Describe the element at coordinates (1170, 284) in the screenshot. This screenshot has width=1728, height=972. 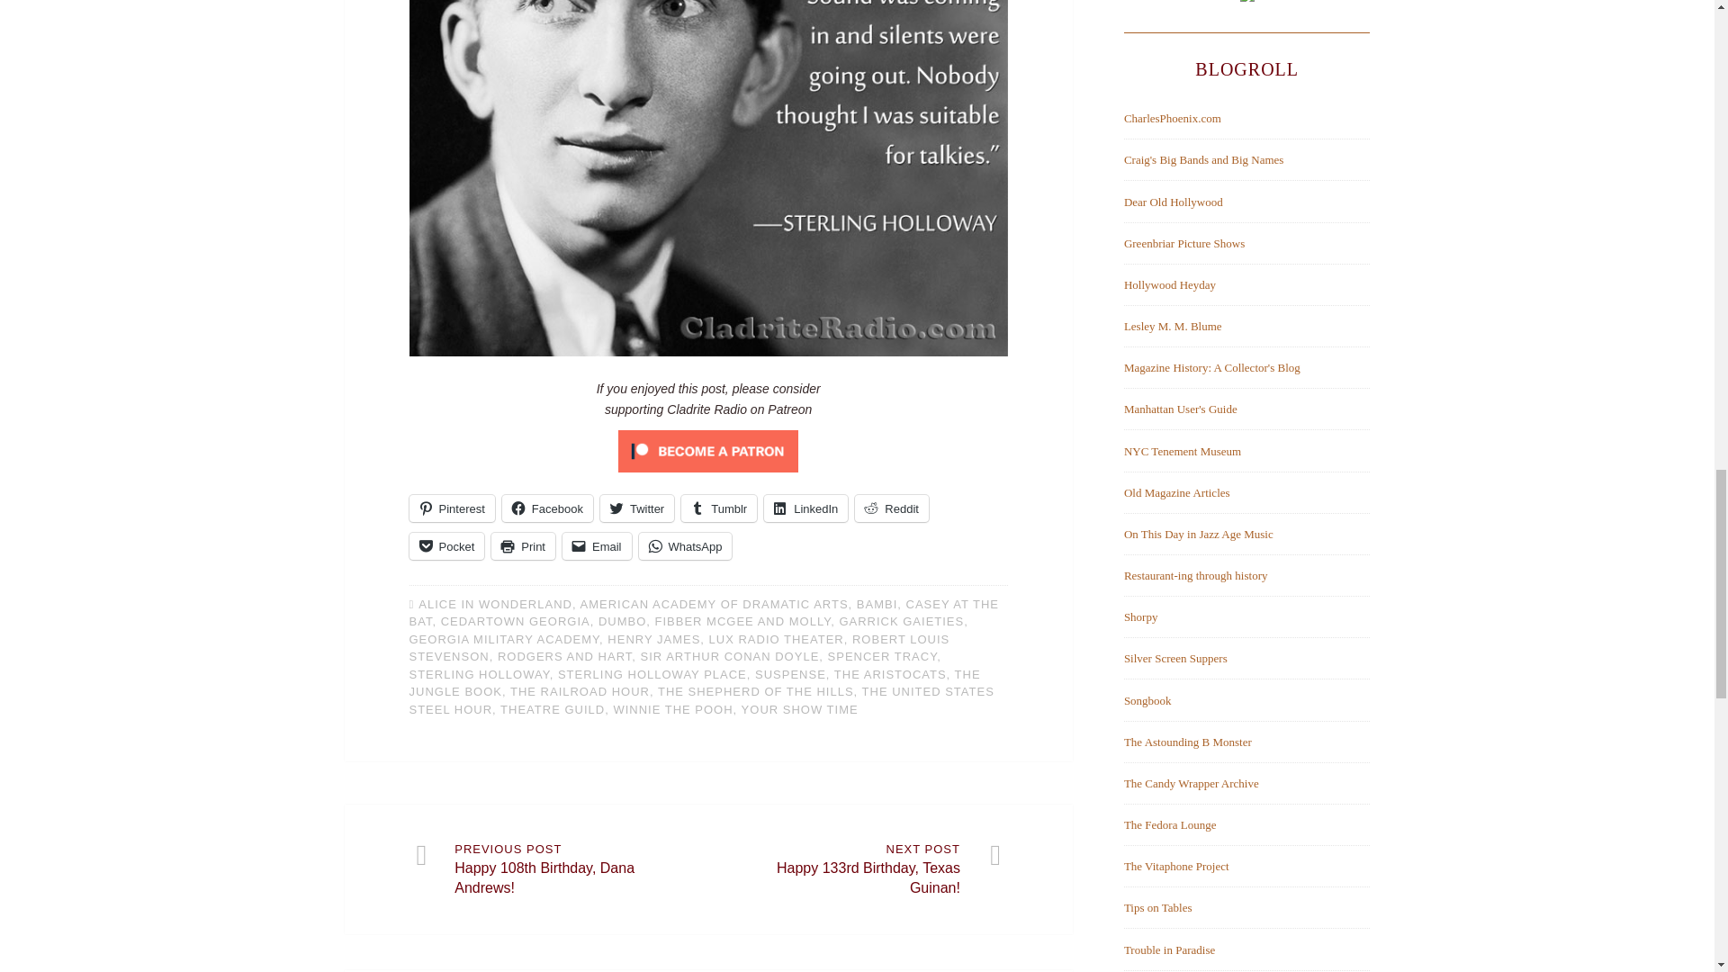
I see `News and pictures from the Golden Age of Hollywood` at that location.